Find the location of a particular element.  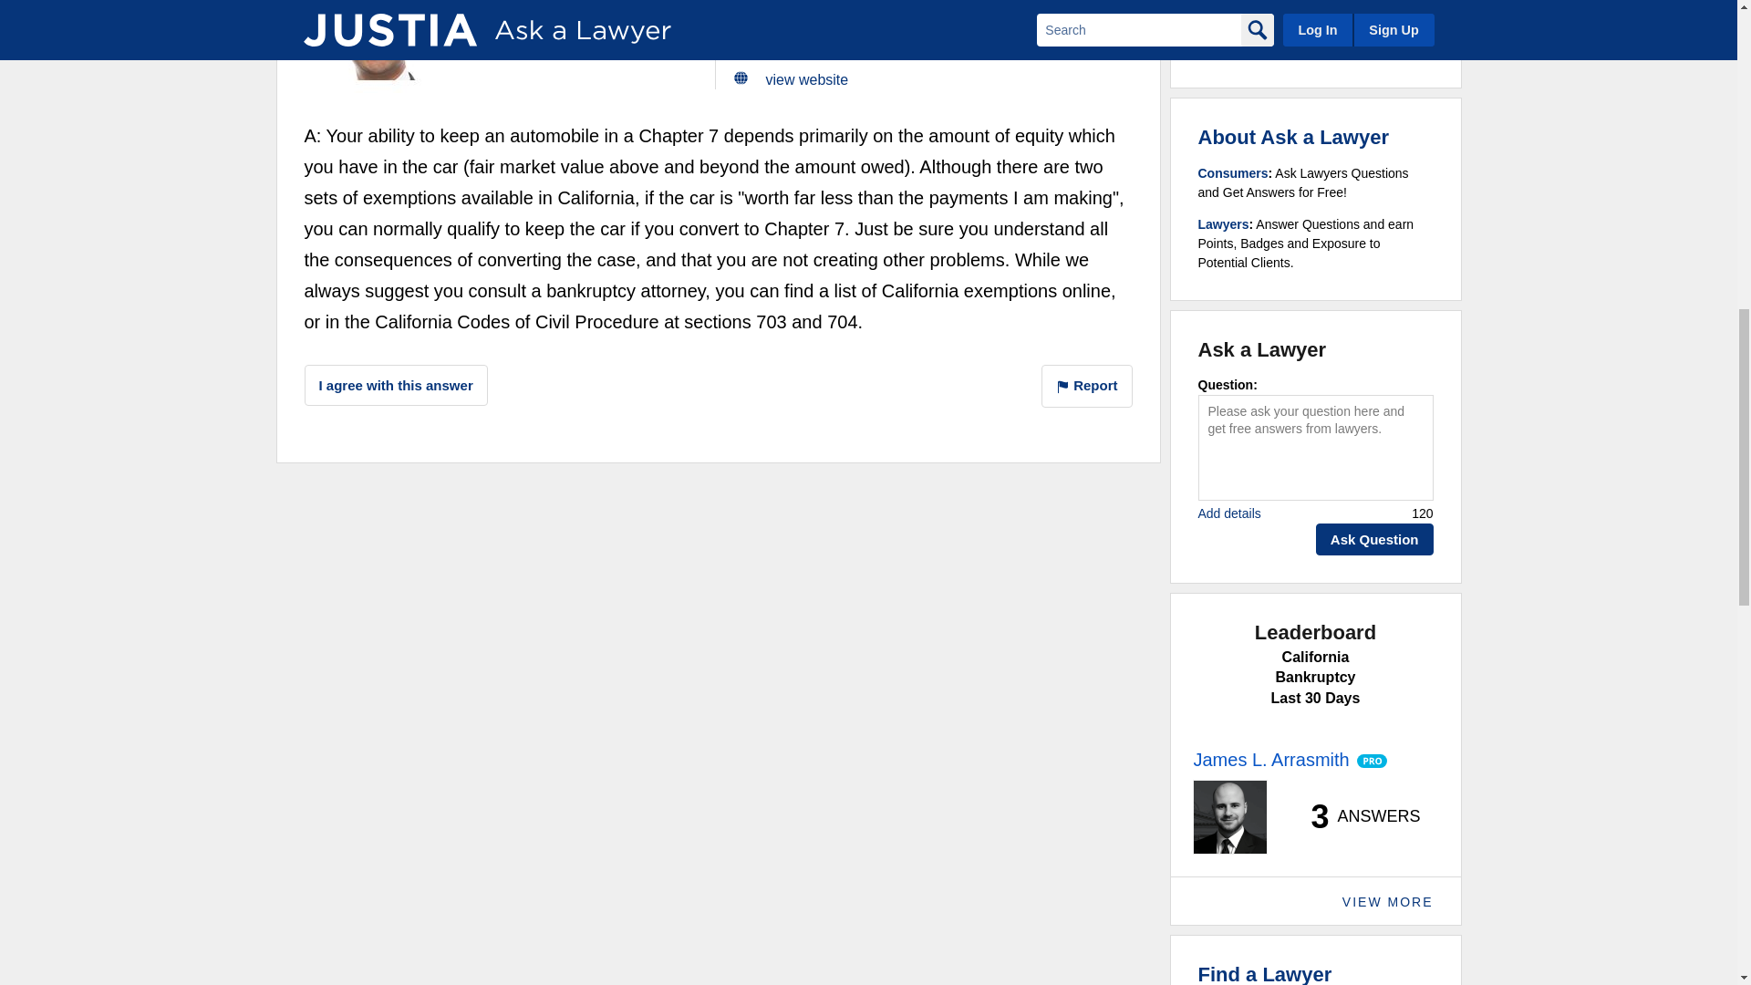

Mr. Dheeraj K. Singhal is located at coordinates (378, 46).